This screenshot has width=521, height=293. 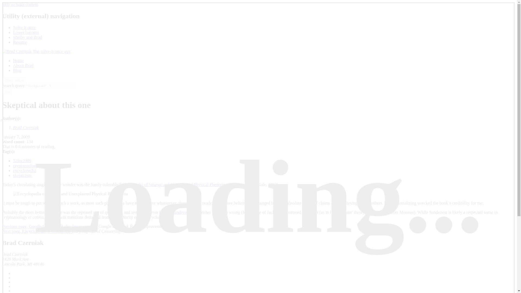 I want to click on The solve-it-once guy, so click(x=36, y=51).